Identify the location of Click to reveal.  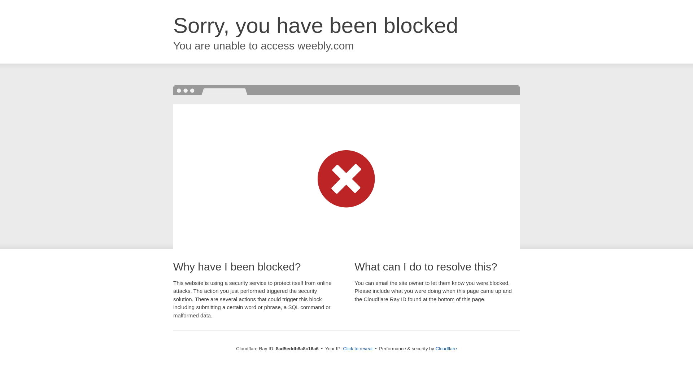
(358, 349).